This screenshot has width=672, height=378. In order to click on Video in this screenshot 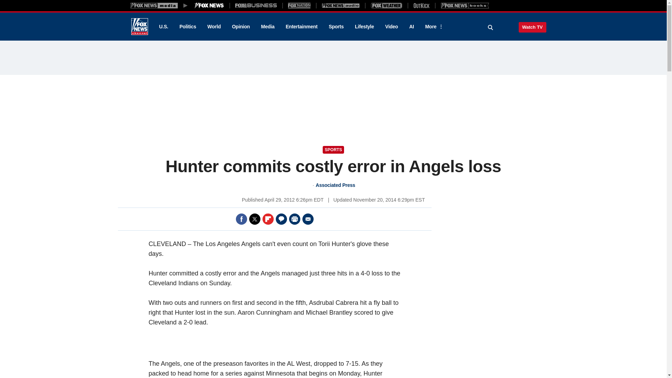, I will do `click(391, 27)`.